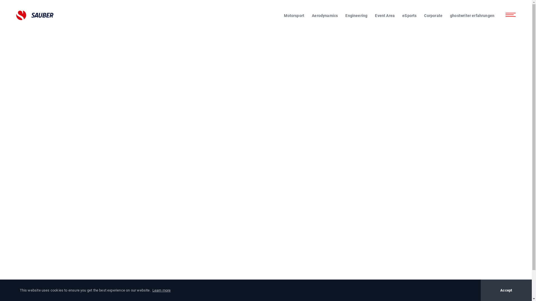  I want to click on eSports, so click(409, 16).